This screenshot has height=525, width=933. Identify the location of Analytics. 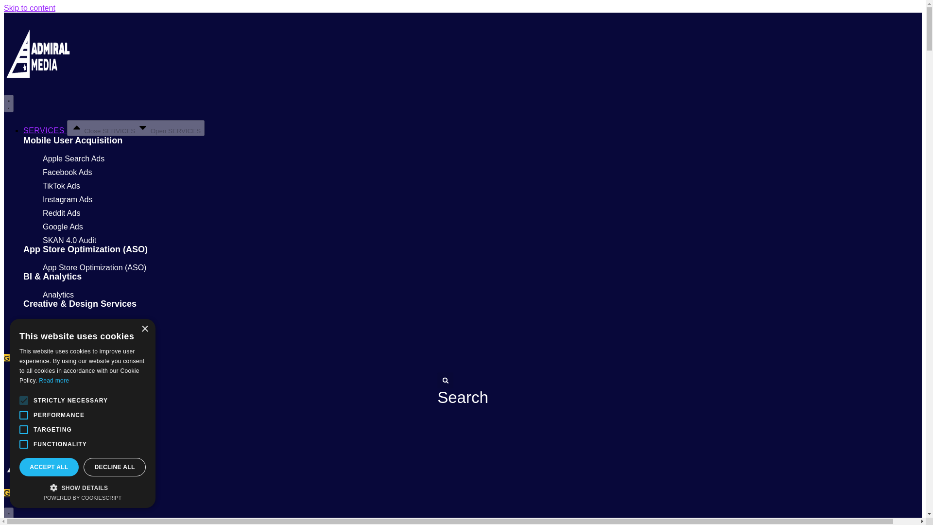
(58, 295).